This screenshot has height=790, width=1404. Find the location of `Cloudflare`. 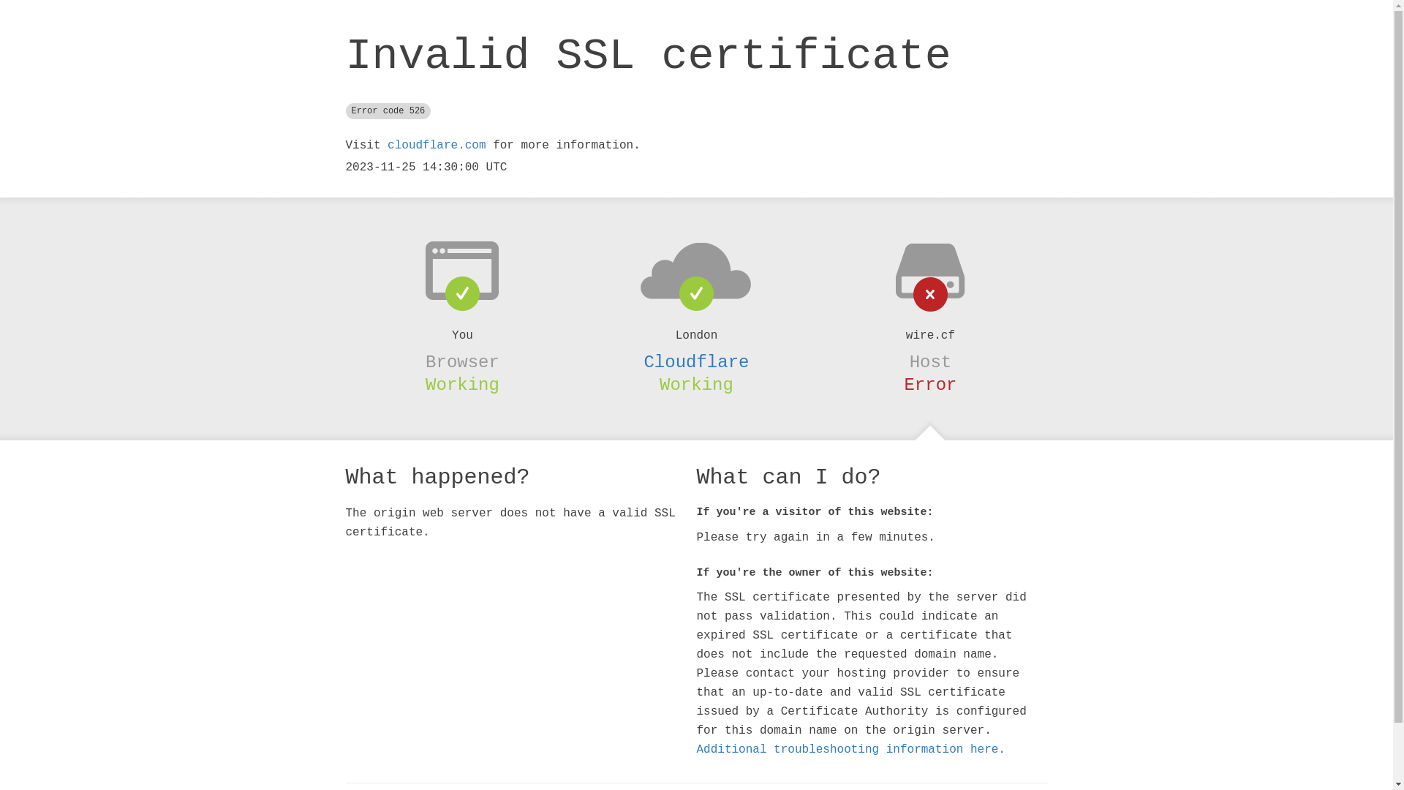

Cloudflare is located at coordinates (696, 362).